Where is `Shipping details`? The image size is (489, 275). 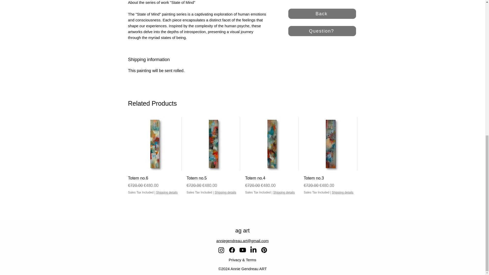
Shipping details is located at coordinates (284, 193).